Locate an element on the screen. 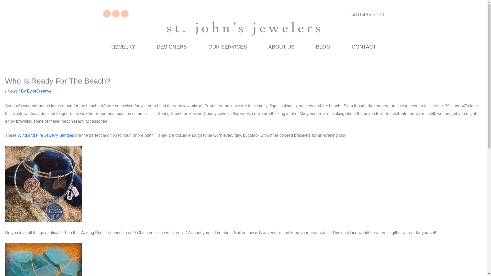  Facebook-f is located at coordinates (106, 14).